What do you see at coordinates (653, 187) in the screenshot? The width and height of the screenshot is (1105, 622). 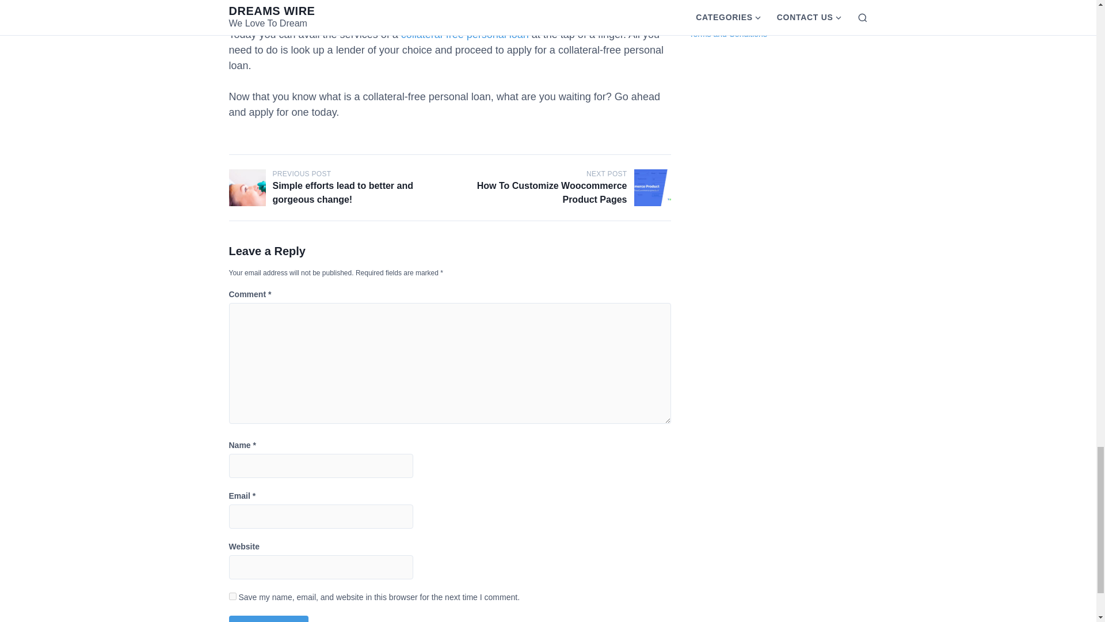 I see `How To Customize Woocommerce Product Pages` at bounding box center [653, 187].